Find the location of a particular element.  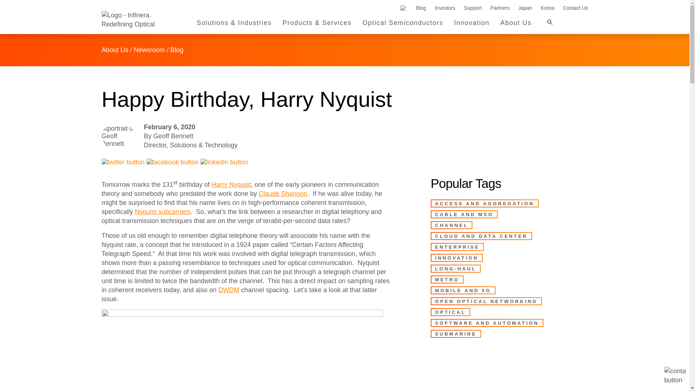

Japan is located at coordinates (525, 8).